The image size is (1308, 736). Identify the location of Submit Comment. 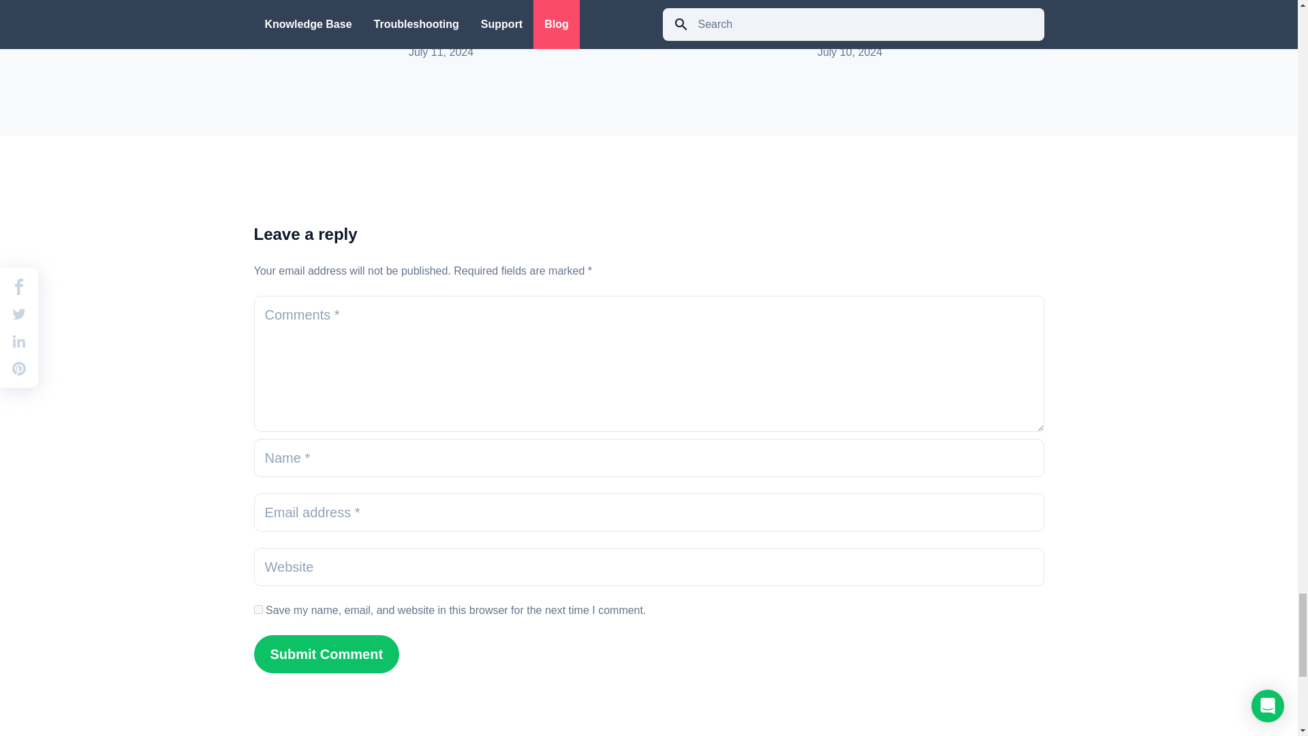
(326, 654).